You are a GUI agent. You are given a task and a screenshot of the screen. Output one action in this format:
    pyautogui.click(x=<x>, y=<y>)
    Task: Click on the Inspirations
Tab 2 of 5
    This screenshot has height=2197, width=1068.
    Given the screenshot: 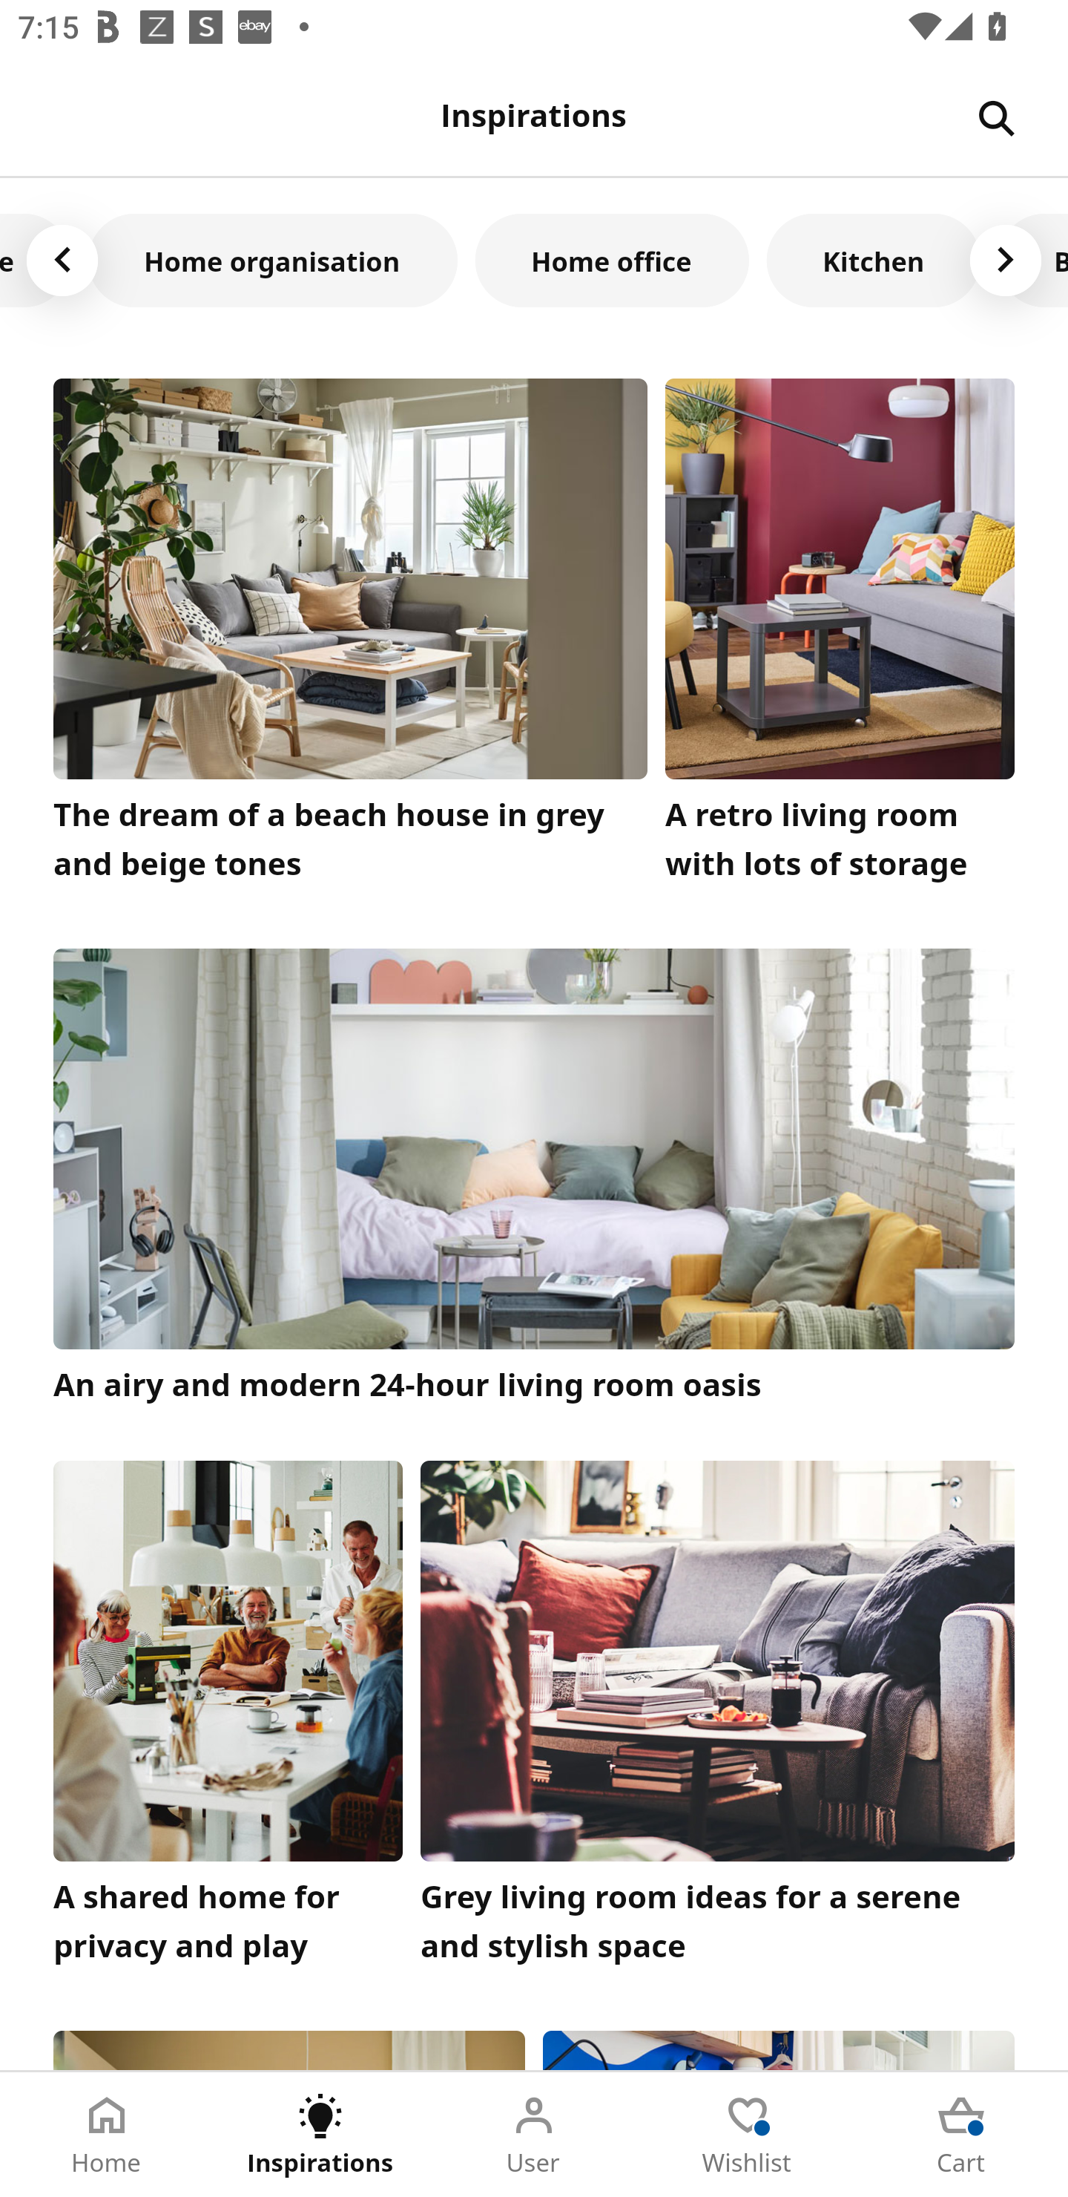 What is the action you would take?
    pyautogui.click(x=320, y=2135)
    